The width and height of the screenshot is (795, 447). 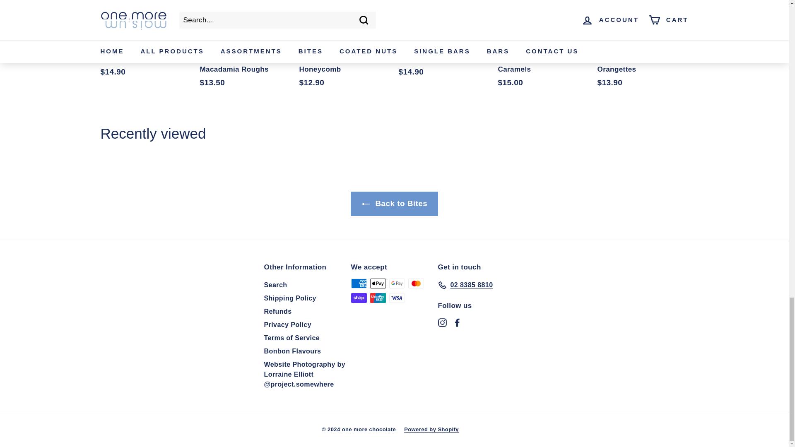 I want to click on one more chocolate on Instagram, so click(x=442, y=322).